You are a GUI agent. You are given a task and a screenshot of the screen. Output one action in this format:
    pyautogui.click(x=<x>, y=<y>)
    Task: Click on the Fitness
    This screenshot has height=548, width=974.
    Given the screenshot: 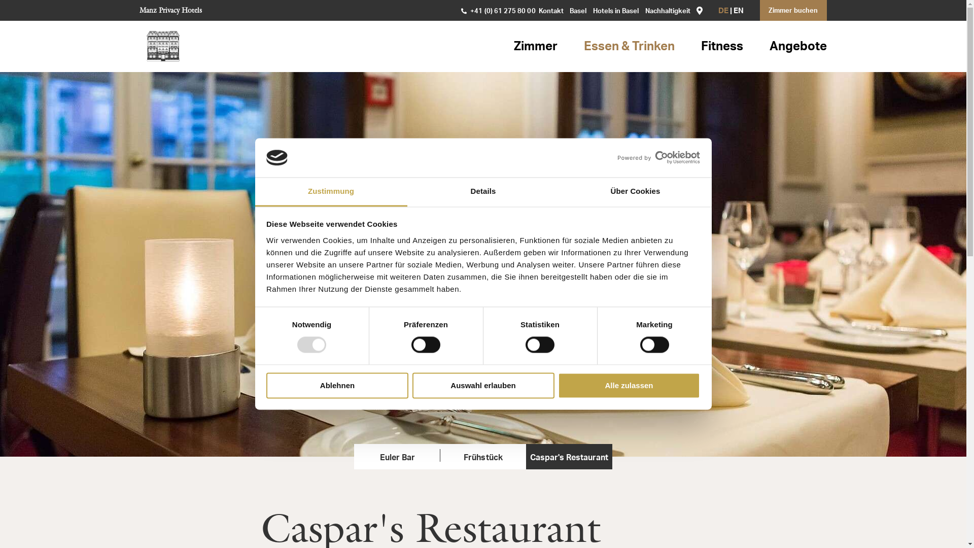 What is the action you would take?
    pyautogui.click(x=722, y=47)
    